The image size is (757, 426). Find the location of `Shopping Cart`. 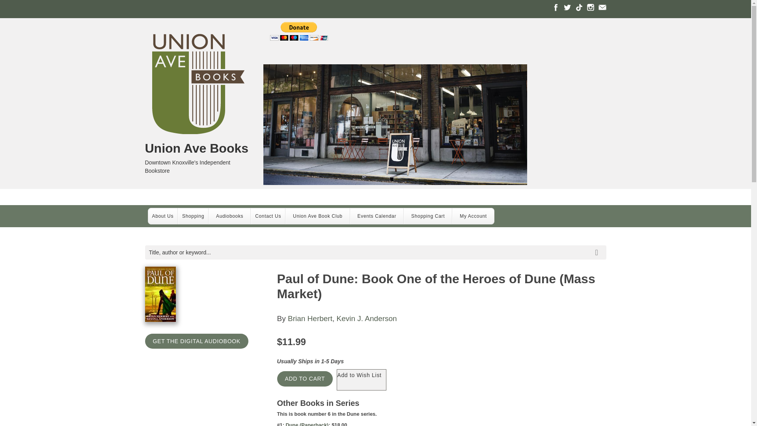

Shopping Cart is located at coordinates (428, 216).